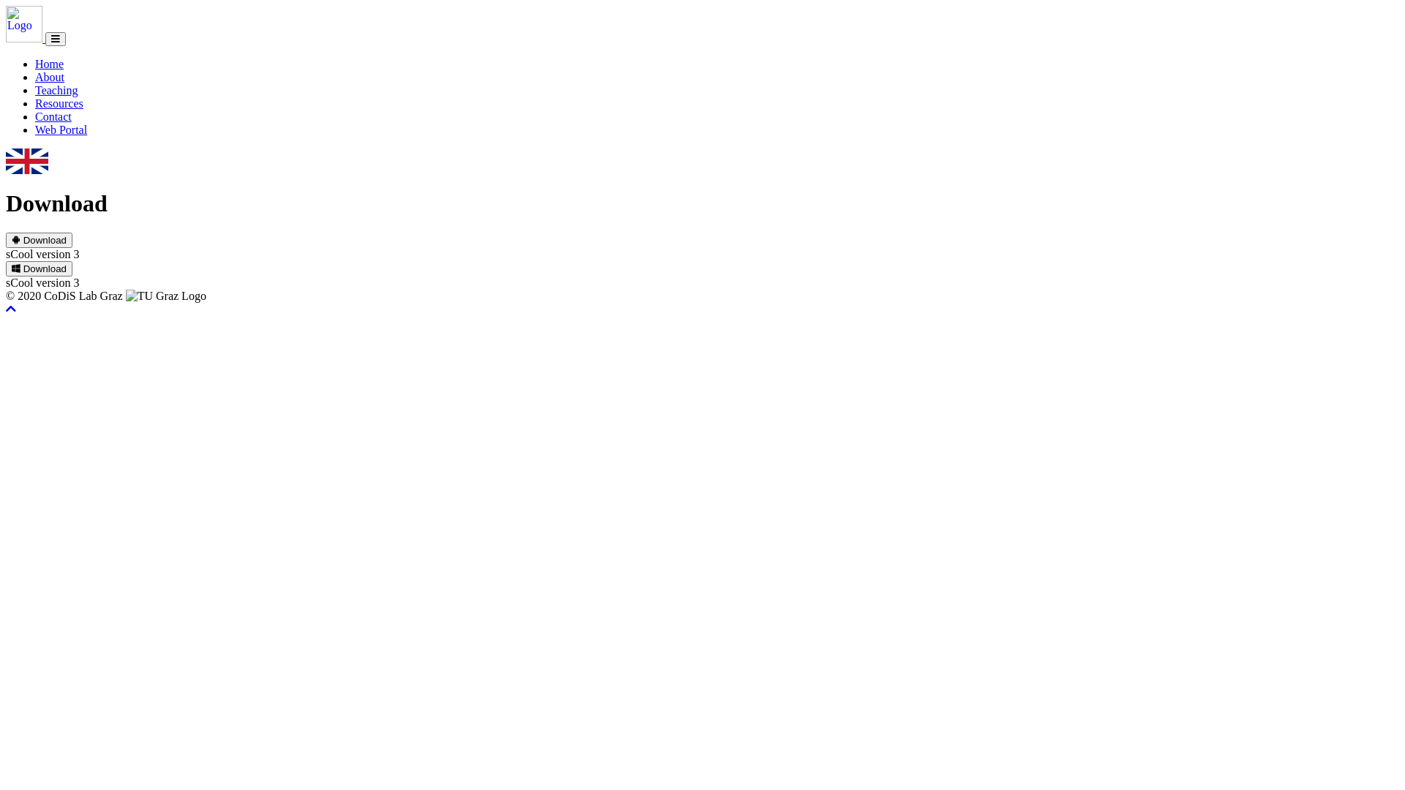 The height and width of the screenshot is (790, 1405). What do you see at coordinates (40, 240) in the screenshot?
I see `Download` at bounding box center [40, 240].